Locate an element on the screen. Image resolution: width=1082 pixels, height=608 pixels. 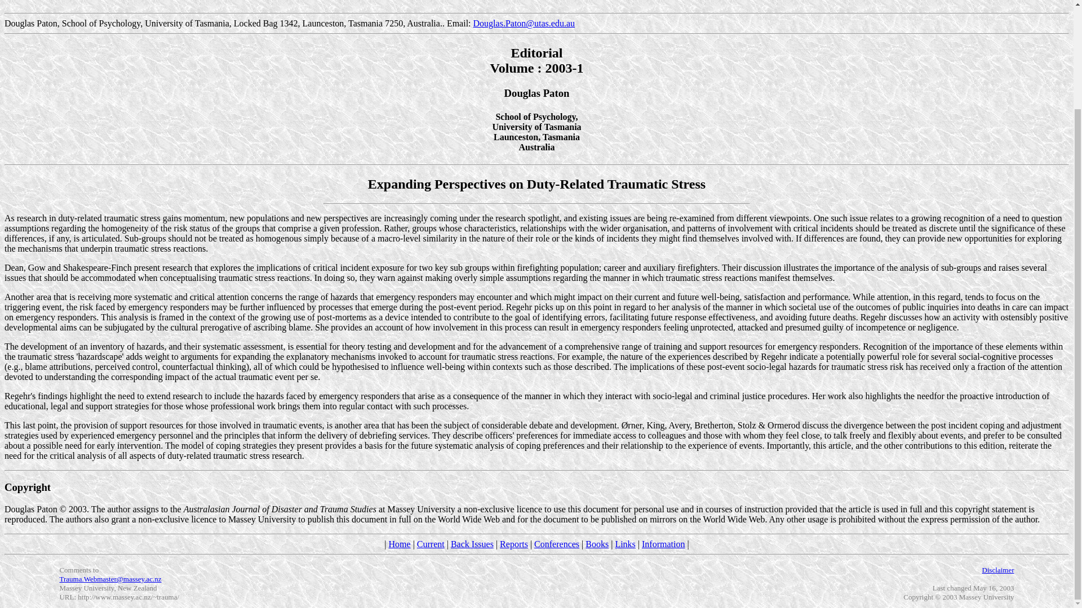
Back Issues is located at coordinates (472, 544).